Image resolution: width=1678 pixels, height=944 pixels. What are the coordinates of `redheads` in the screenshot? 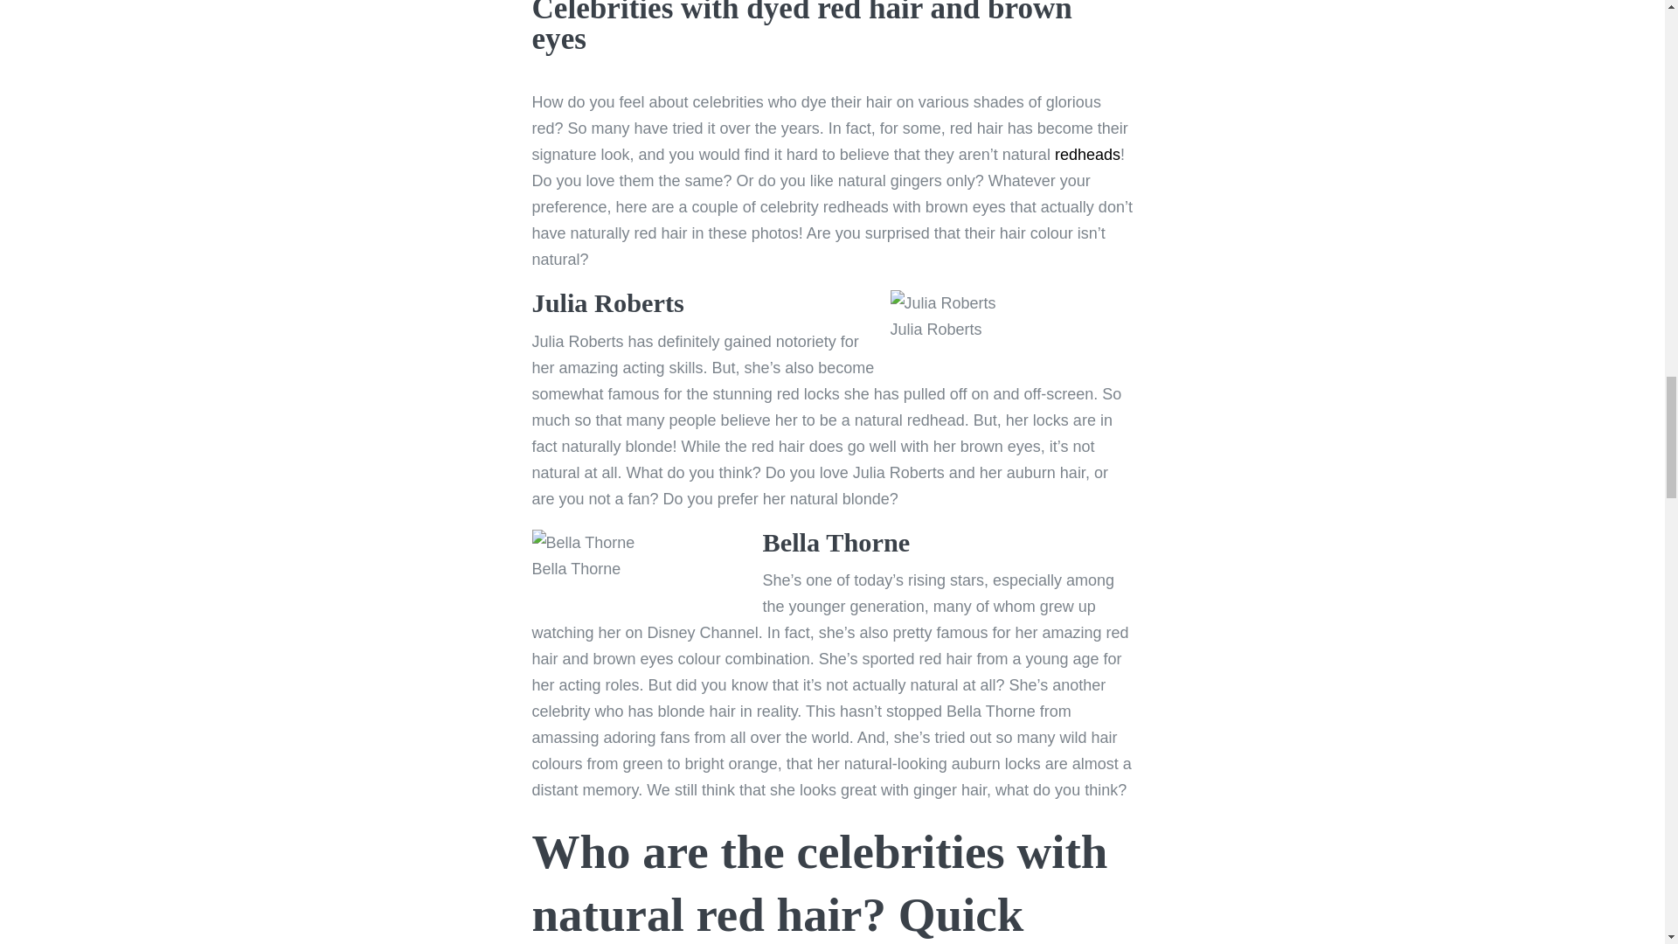 It's located at (1087, 154).